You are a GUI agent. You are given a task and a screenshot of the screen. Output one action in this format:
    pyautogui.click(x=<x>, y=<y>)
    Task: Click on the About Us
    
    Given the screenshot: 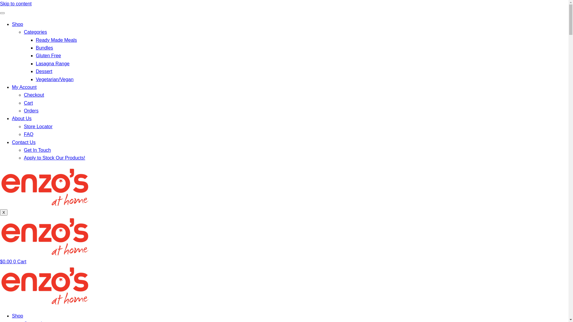 What is the action you would take?
    pyautogui.click(x=22, y=119)
    